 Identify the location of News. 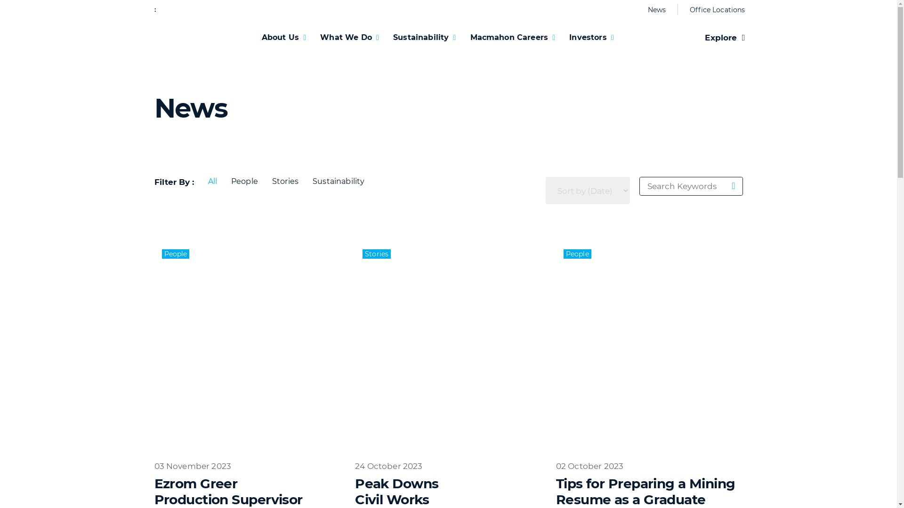
(657, 10).